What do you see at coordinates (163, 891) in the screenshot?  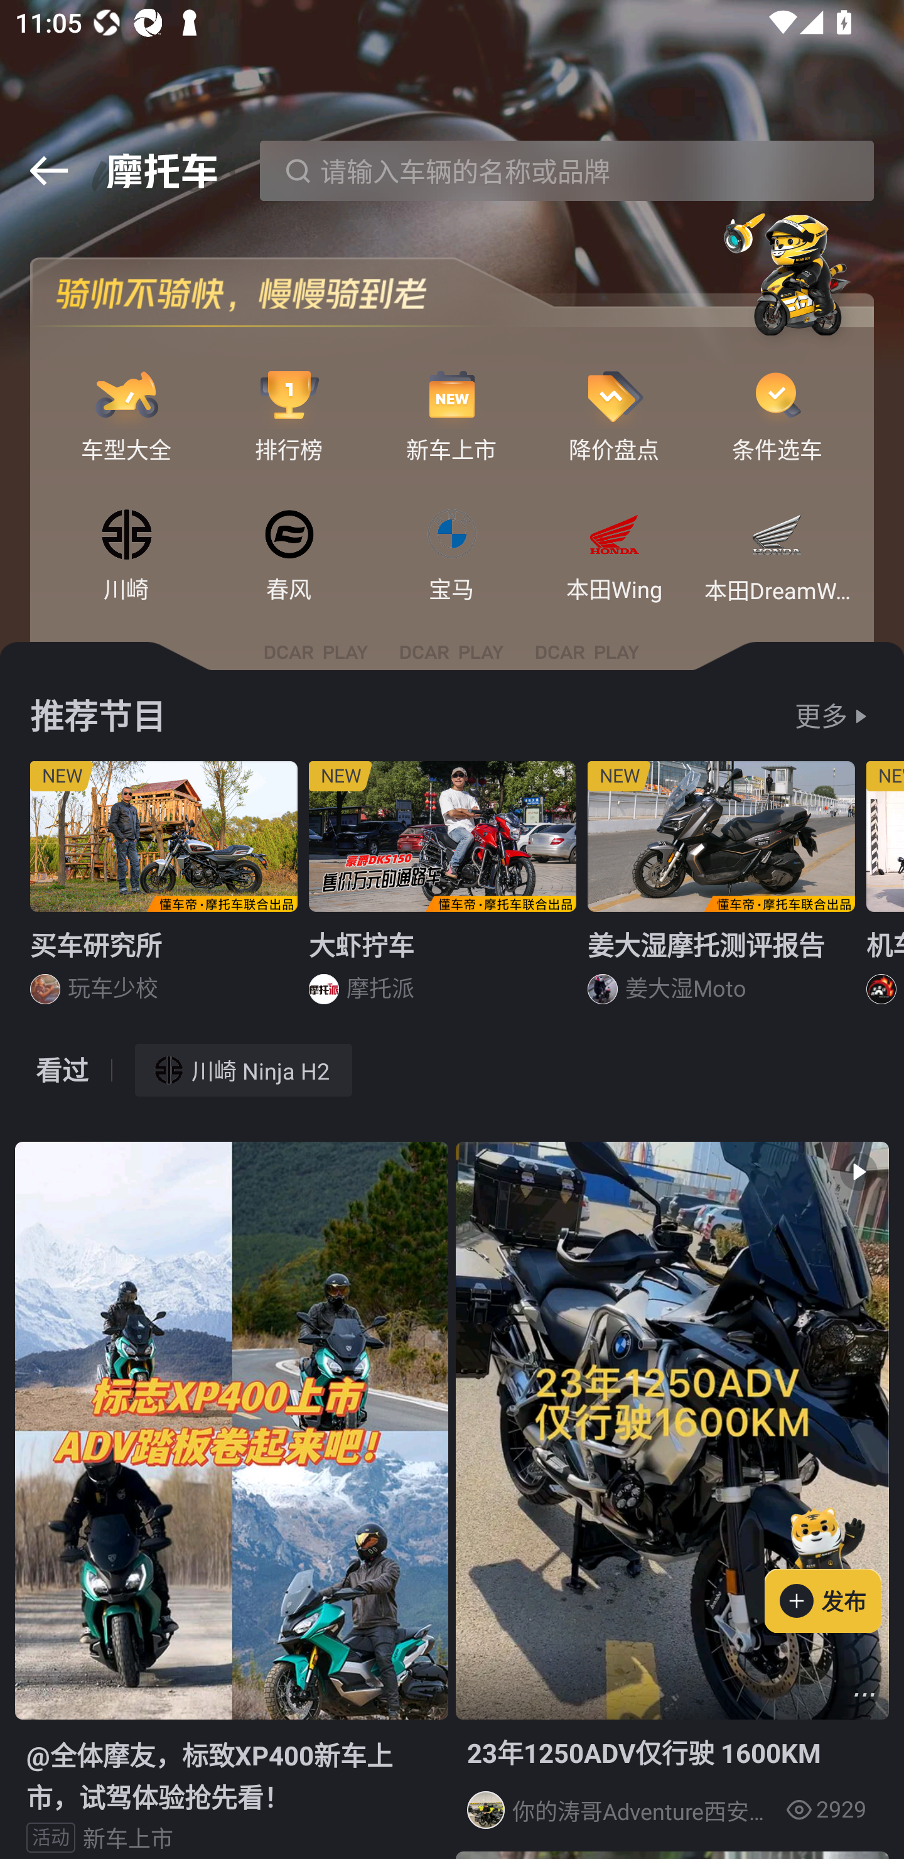 I see `NEW 买车研究所 玩车少校` at bounding box center [163, 891].